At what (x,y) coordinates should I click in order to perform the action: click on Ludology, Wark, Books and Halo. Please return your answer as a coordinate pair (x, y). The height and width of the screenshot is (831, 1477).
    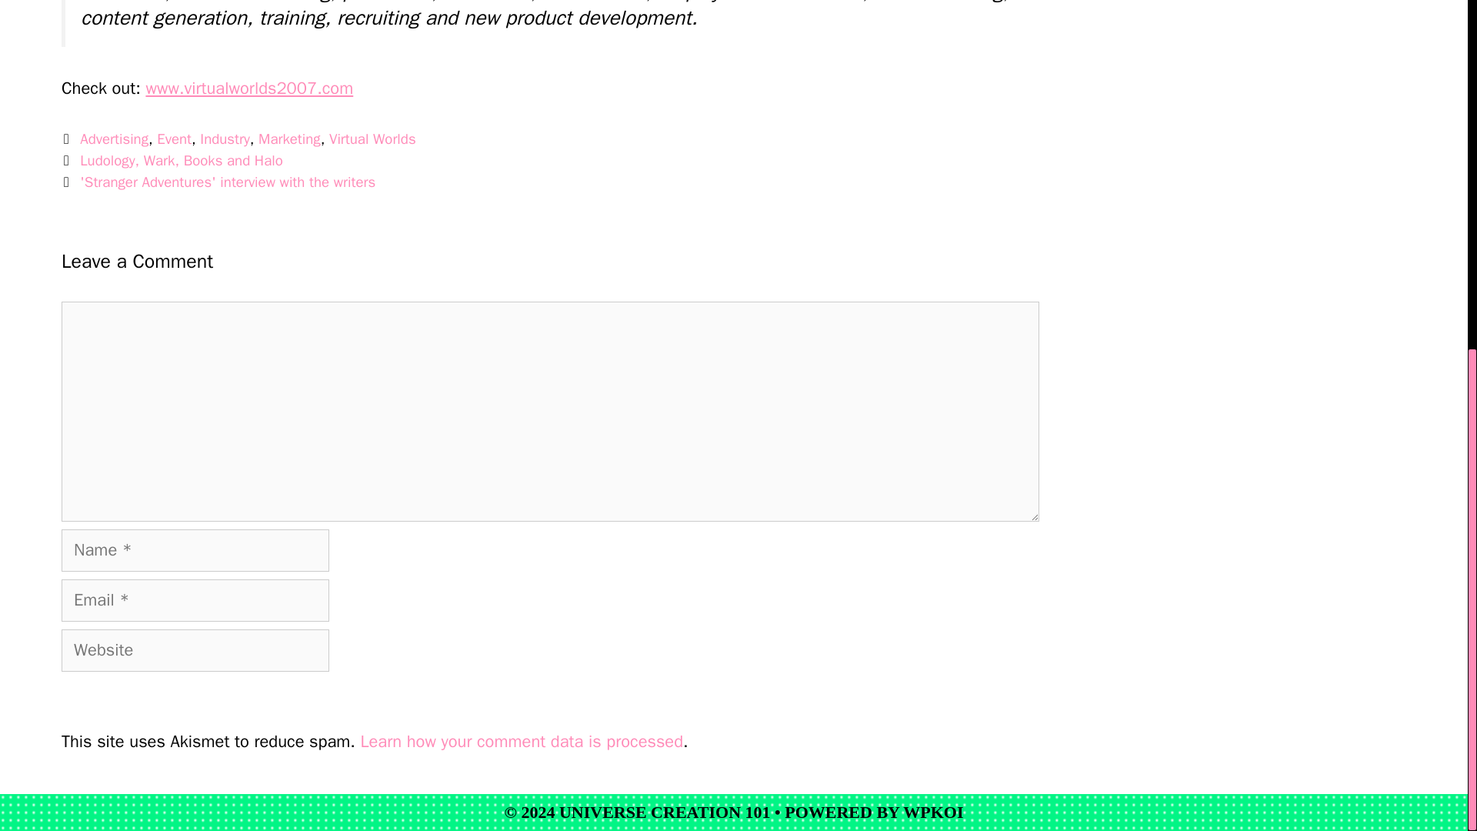
    Looking at the image, I should click on (182, 160).